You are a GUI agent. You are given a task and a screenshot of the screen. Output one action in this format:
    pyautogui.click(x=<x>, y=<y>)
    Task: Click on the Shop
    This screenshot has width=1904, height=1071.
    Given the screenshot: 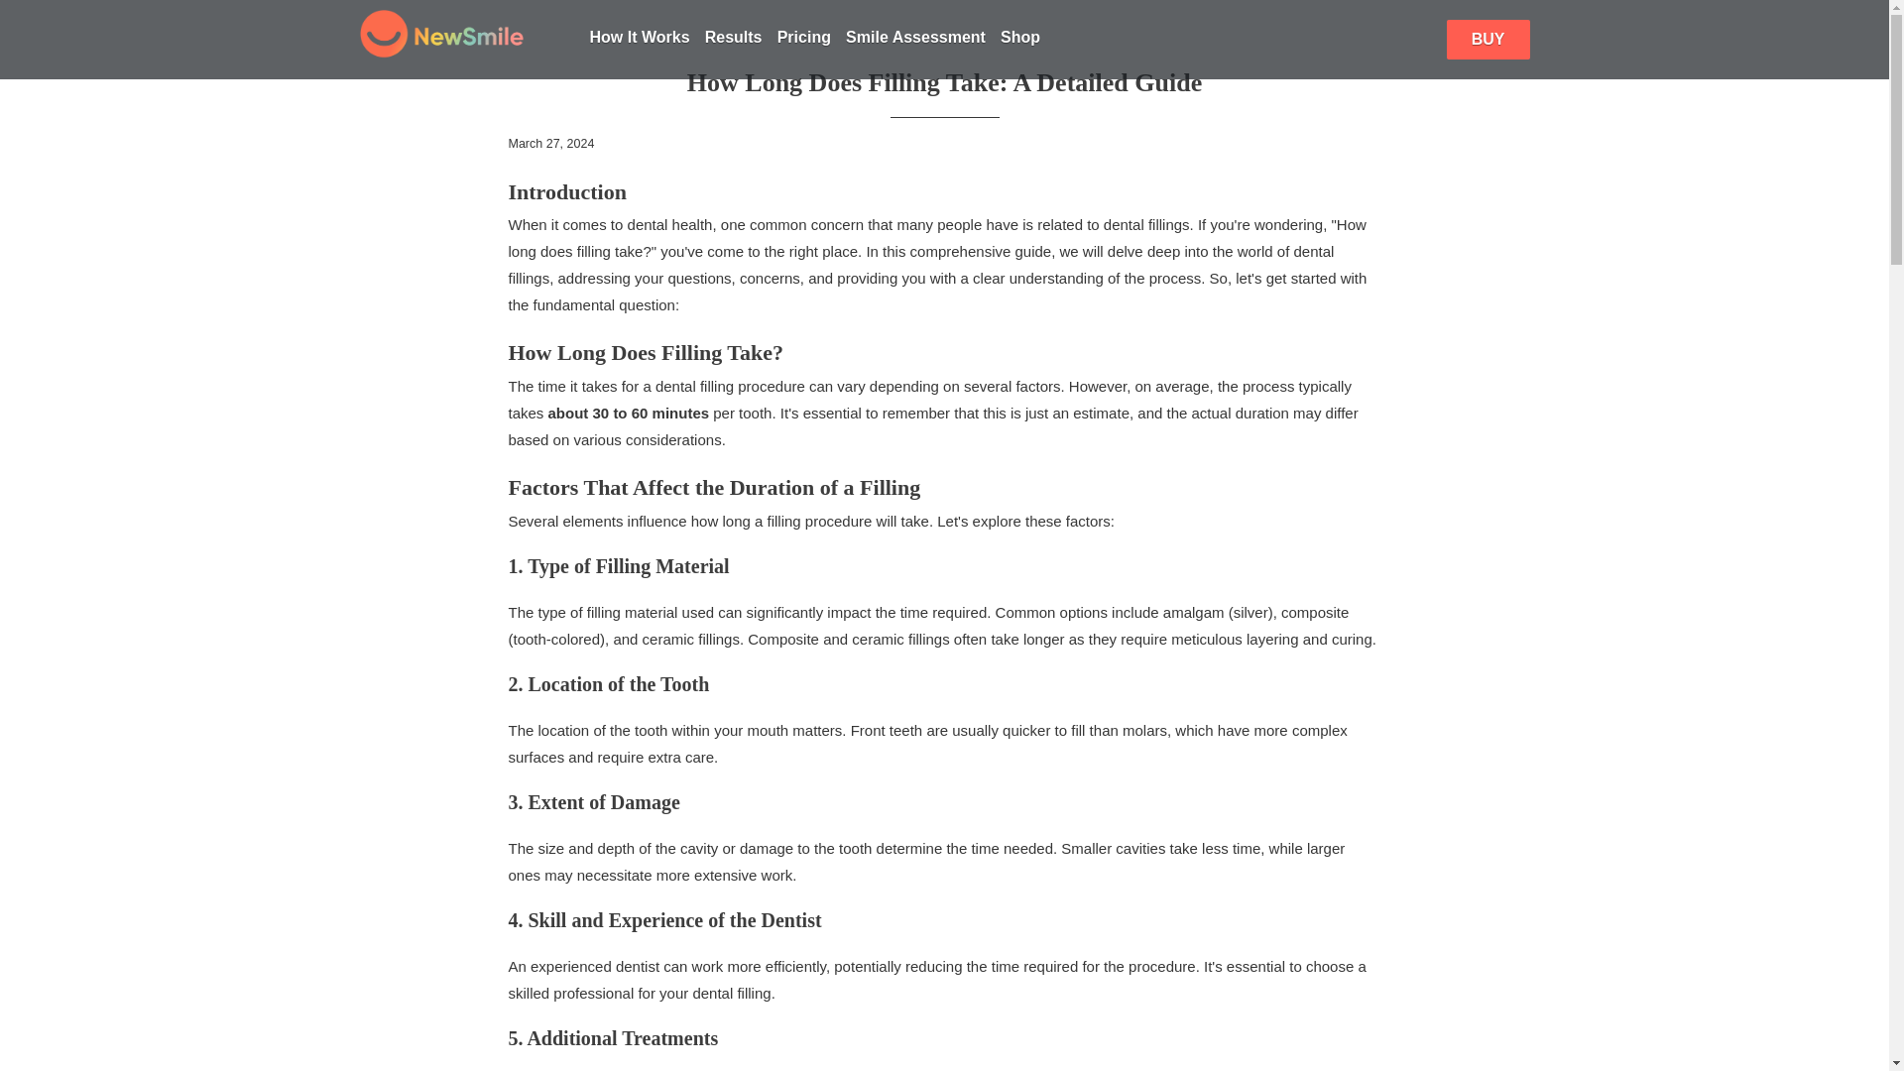 What is the action you would take?
    pyautogui.click(x=1019, y=38)
    